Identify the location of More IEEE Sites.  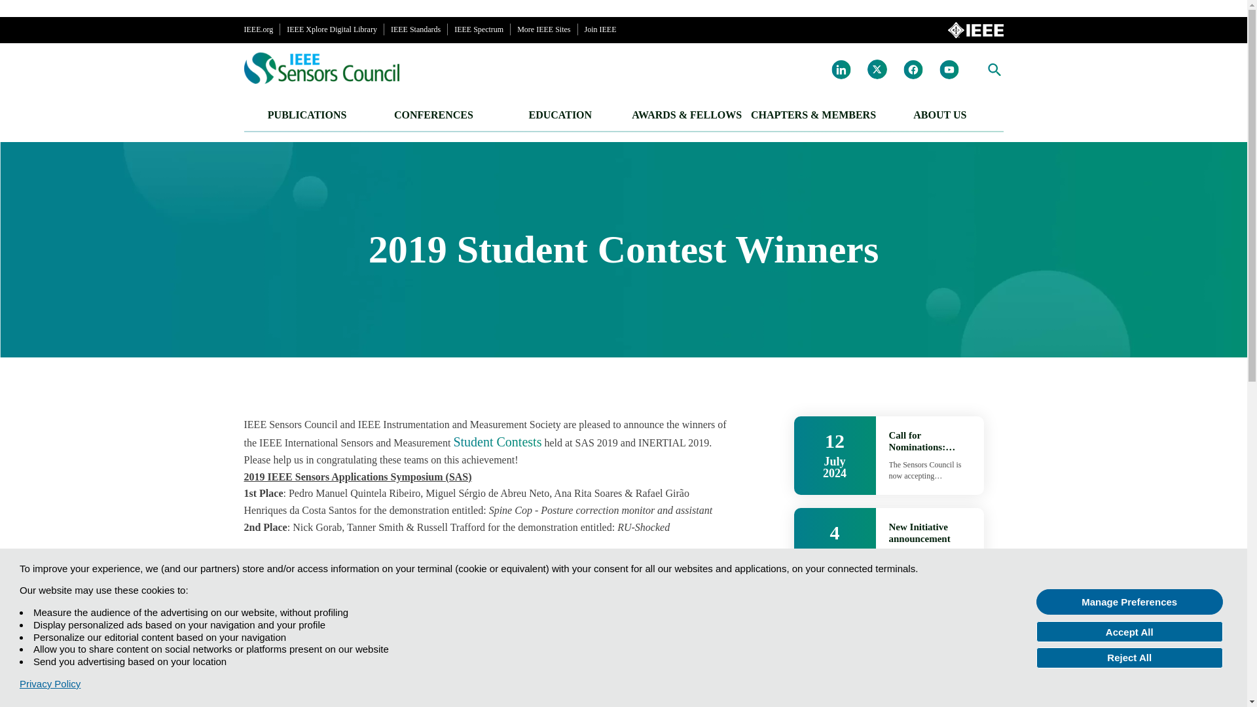
(543, 29).